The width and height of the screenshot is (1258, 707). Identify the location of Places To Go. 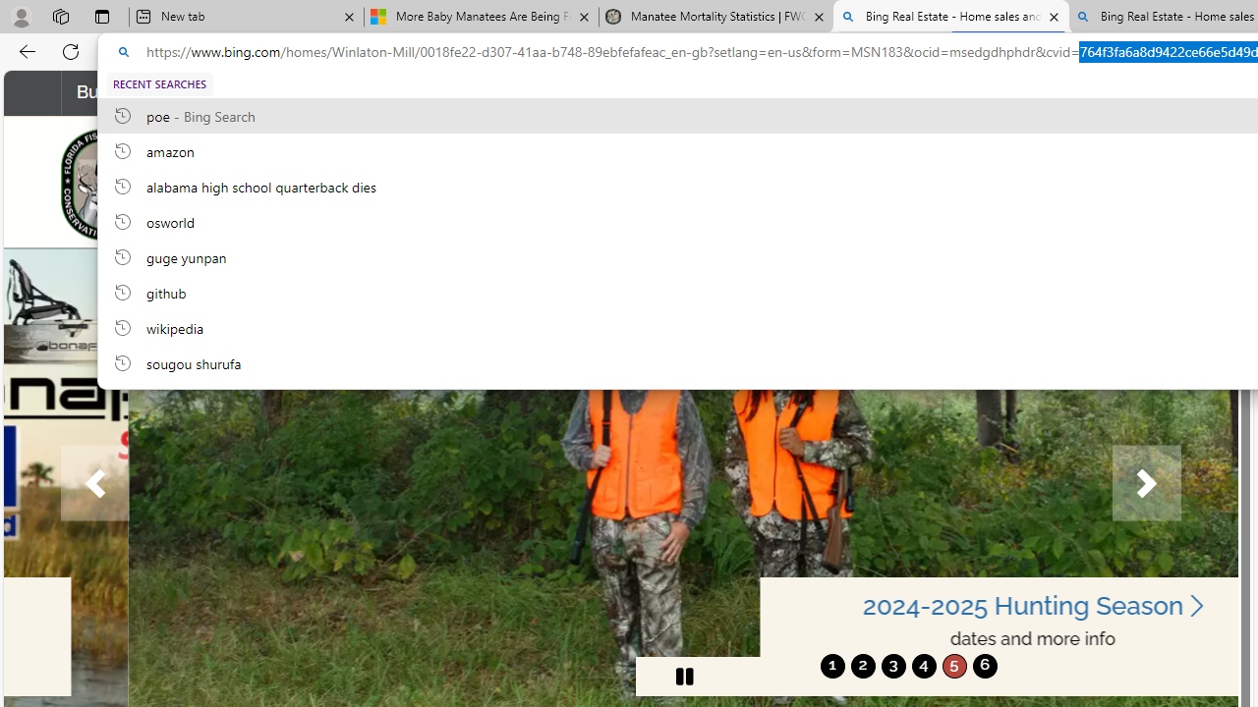
(981, 92).